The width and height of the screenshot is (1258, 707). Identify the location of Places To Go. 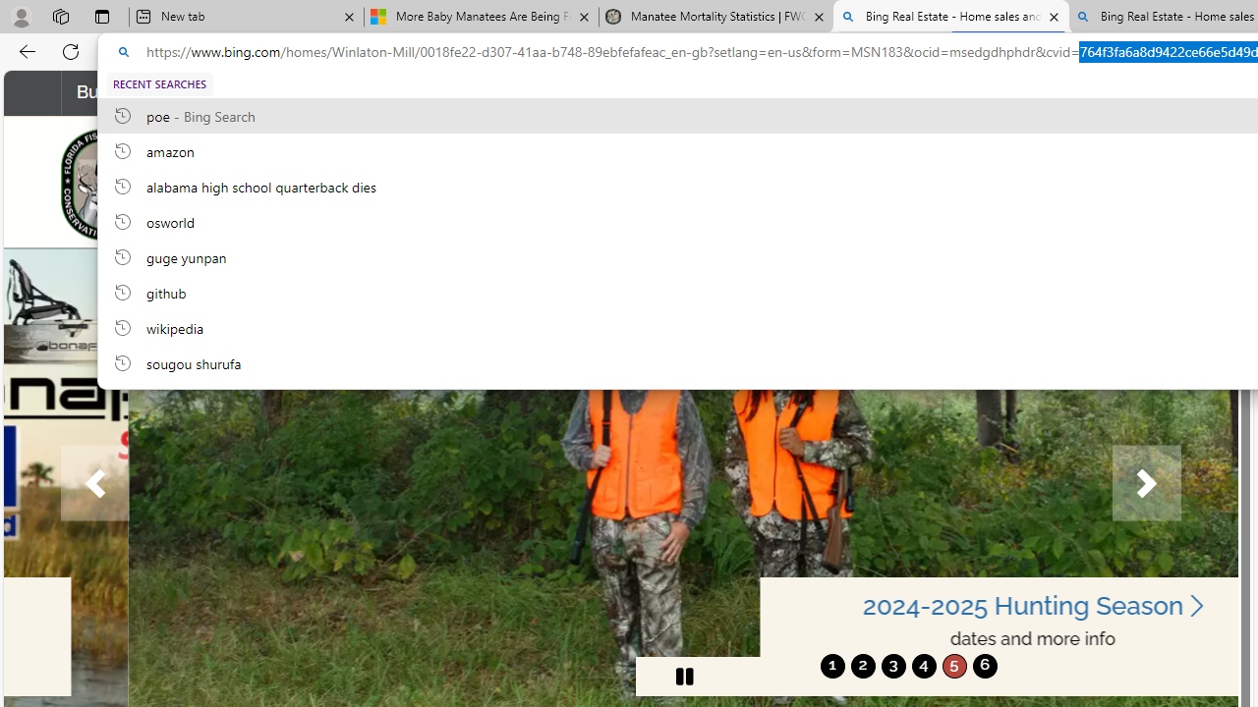
(981, 92).